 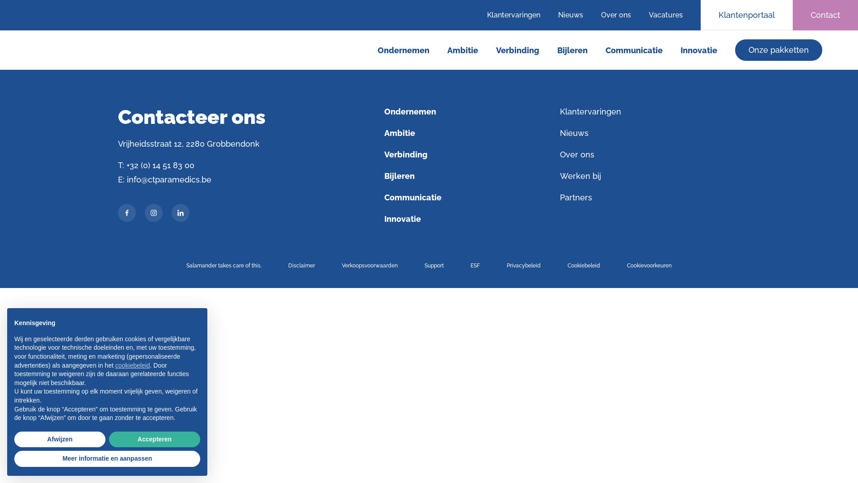 I want to click on Salamander takes care of this., so click(x=224, y=266).